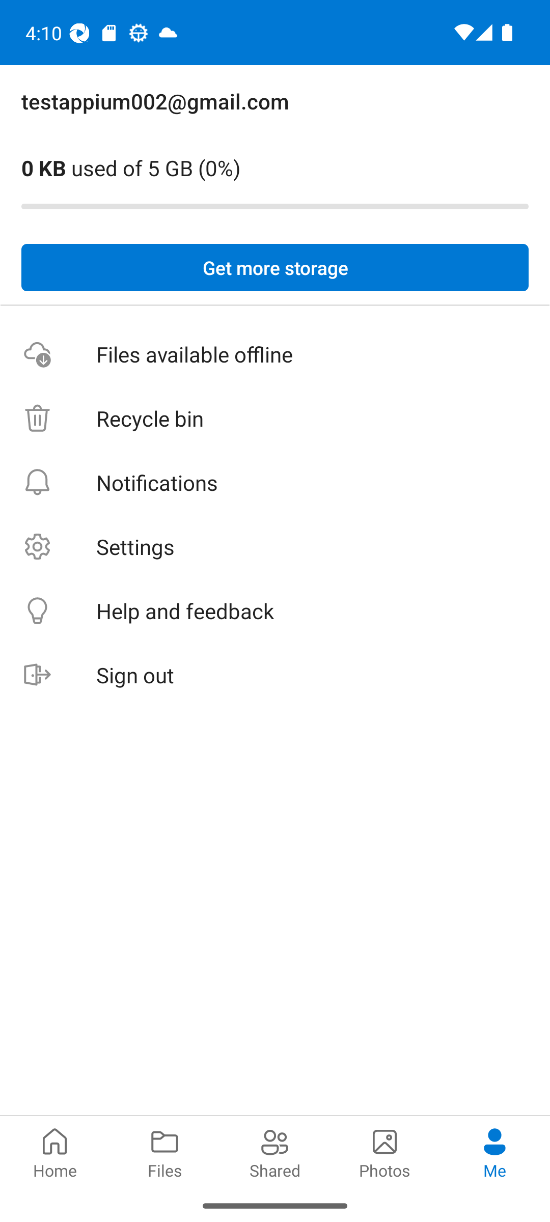 Image resolution: width=550 pixels, height=1222 pixels. I want to click on Shared pivot Shared, so click(275, 1152).